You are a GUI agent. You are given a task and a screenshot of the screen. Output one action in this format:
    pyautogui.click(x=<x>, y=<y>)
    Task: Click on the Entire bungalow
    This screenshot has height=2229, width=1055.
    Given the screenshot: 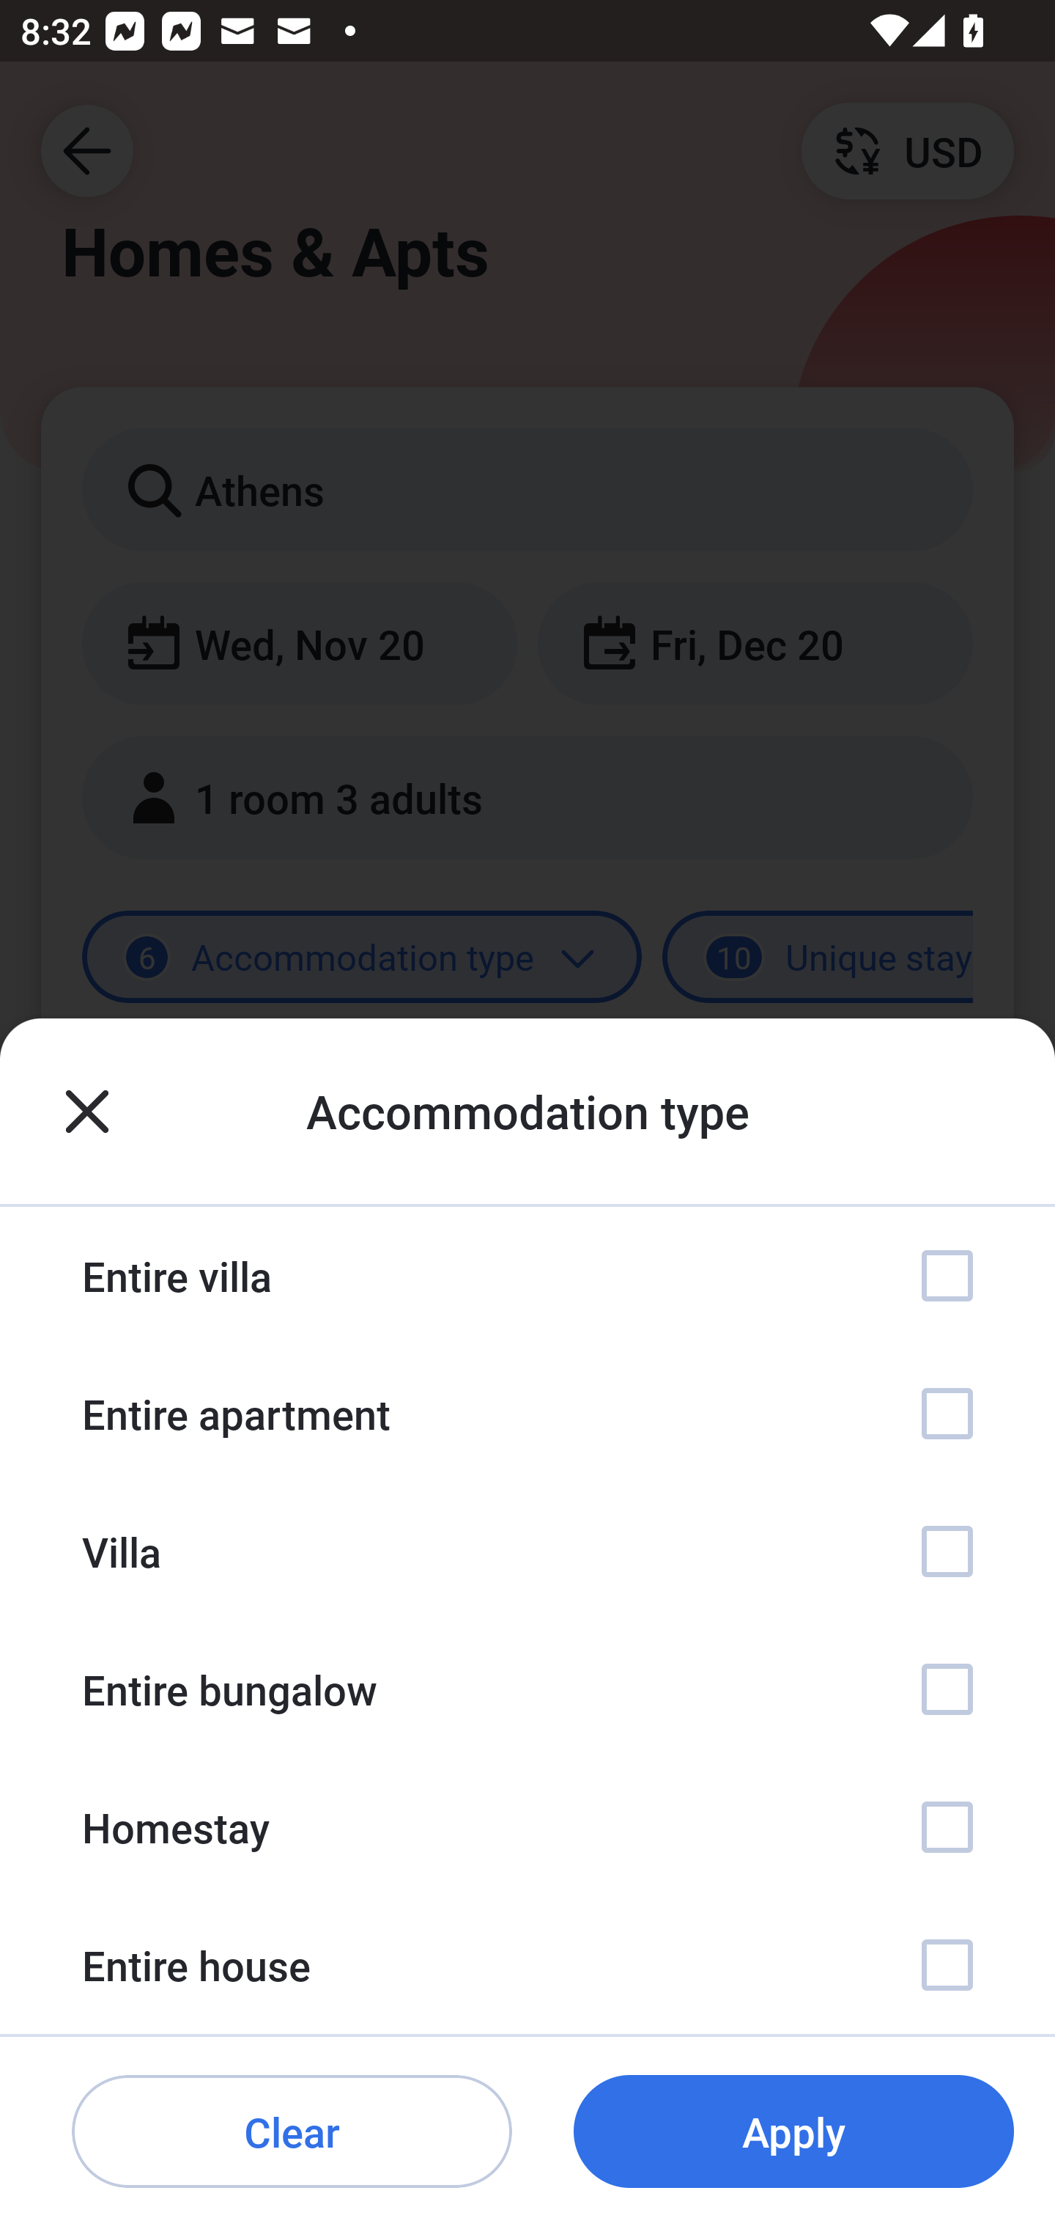 What is the action you would take?
    pyautogui.click(x=527, y=1689)
    